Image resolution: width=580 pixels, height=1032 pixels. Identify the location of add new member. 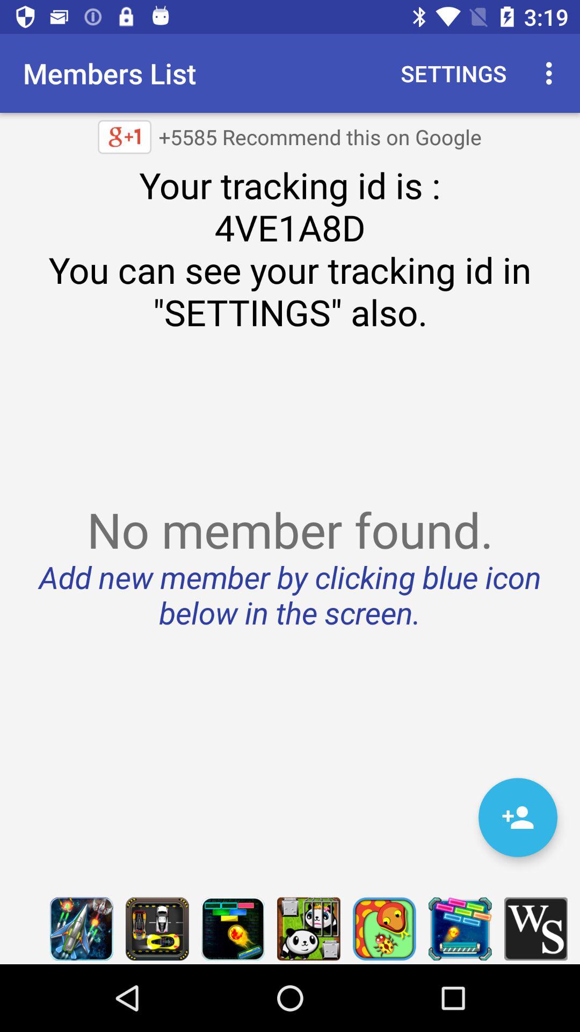
(518, 817).